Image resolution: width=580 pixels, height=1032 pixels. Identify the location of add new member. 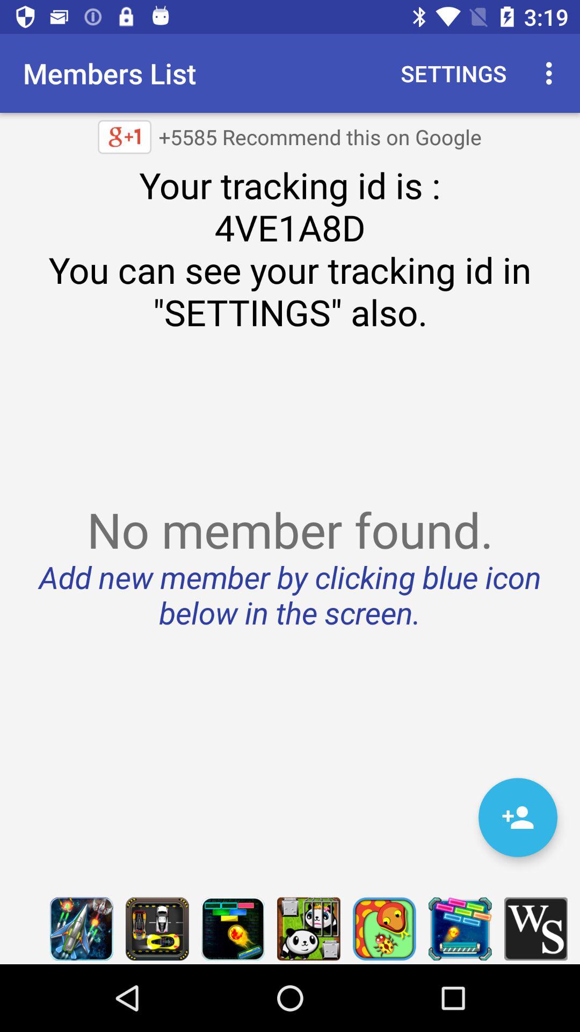
(518, 817).